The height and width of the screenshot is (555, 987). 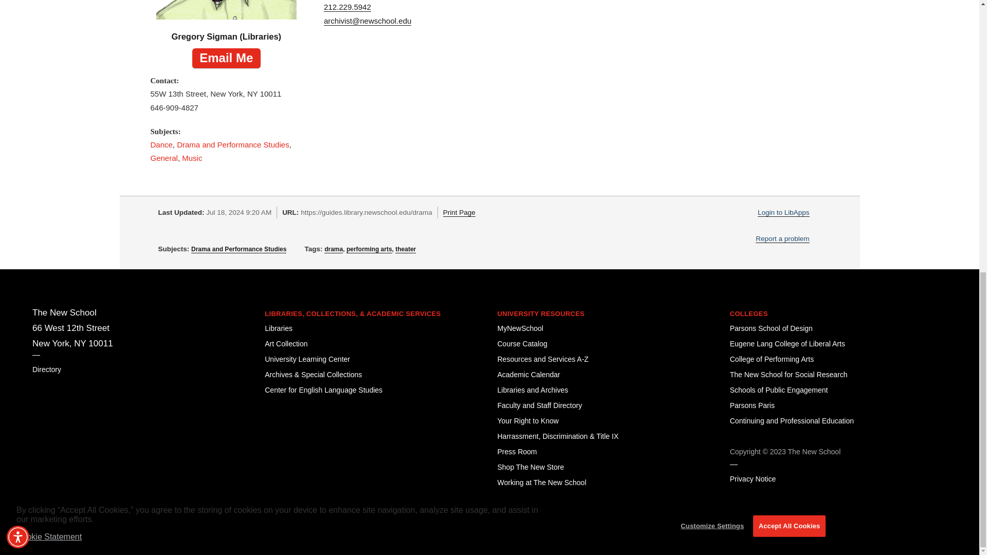 What do you see at coordinates (347, 7) in the screenshot?
I see `212.229.5942` at bounding box center [347, 7].